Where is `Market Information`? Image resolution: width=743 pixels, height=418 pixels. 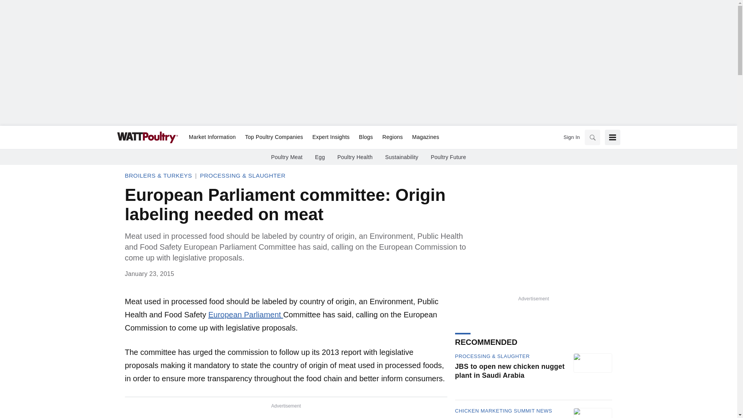 Market Information is located at coordinates (212, 137).